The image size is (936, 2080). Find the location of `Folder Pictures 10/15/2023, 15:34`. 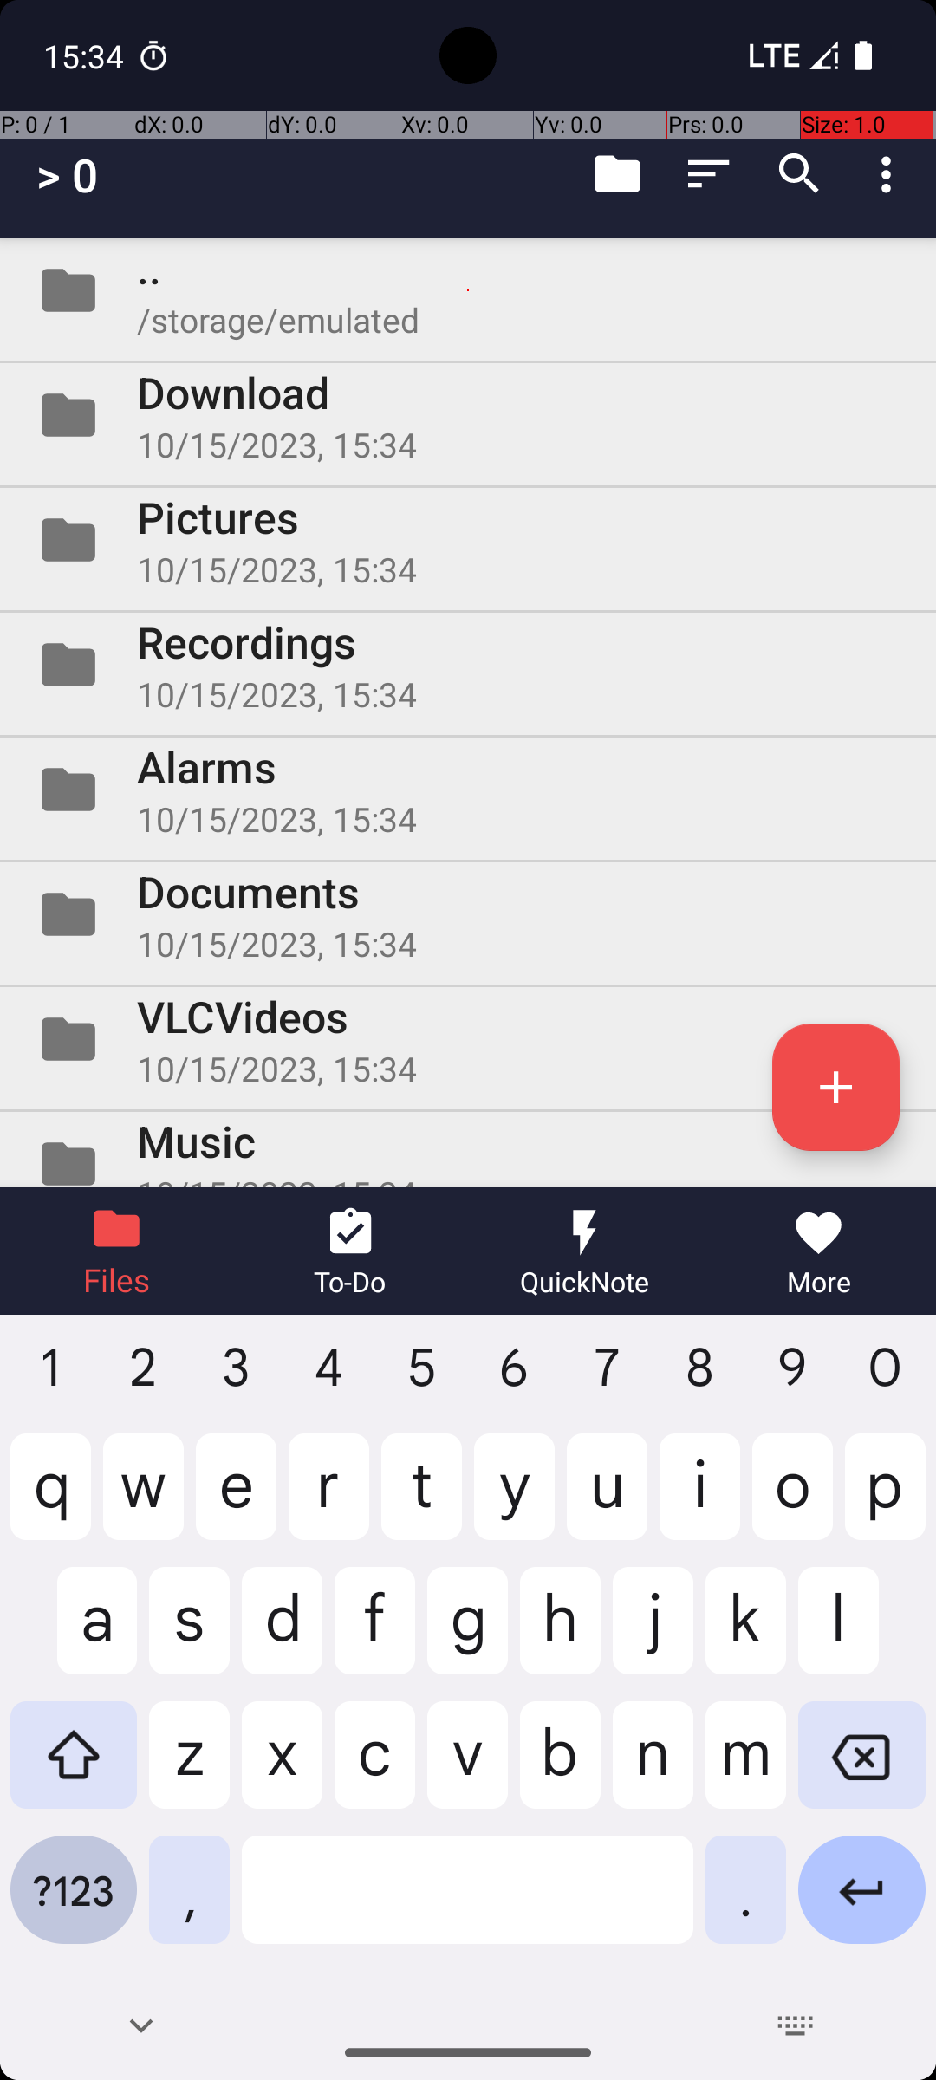

Folder Pictures 10/15/2023, 15:34 is located at coordinates (468, 540).